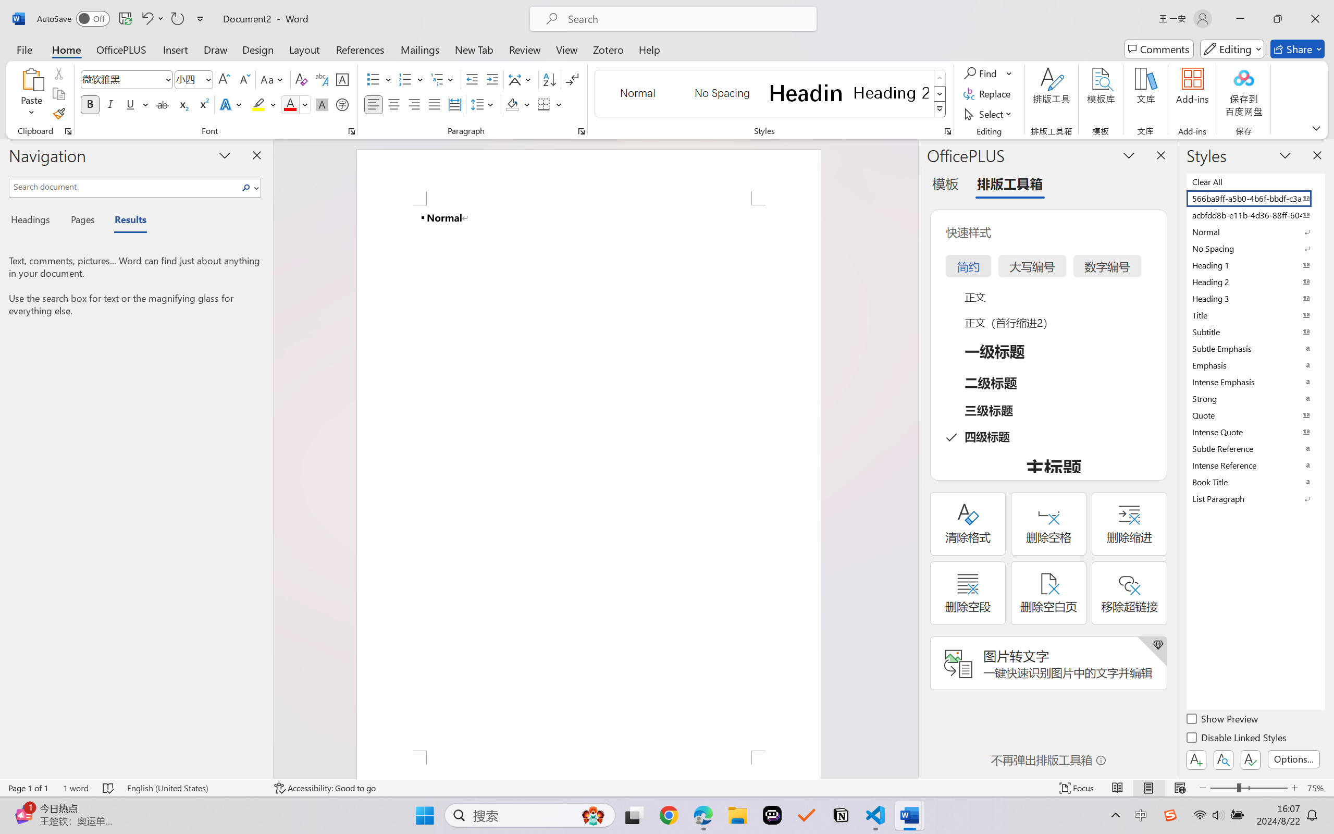  Describe the element at coordinates (1255, 348) in the screenshot. I see `Subtle Emphasis` at that location.